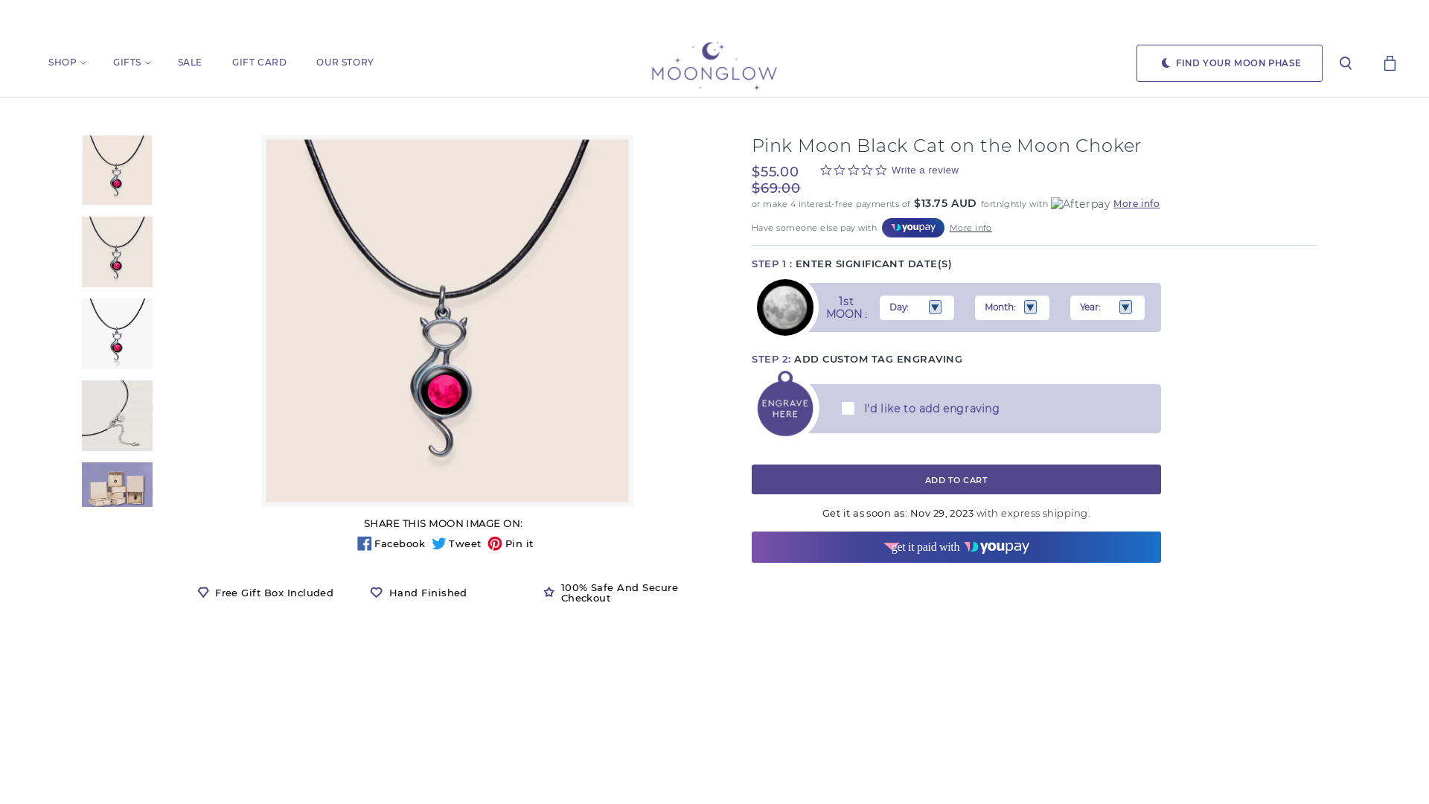 The width and height of the screenshot is (1429, 804). Describe the element at coordinates (621, 593) in the screenshot. I see `100% Safe And Secure Checkout` at that location.